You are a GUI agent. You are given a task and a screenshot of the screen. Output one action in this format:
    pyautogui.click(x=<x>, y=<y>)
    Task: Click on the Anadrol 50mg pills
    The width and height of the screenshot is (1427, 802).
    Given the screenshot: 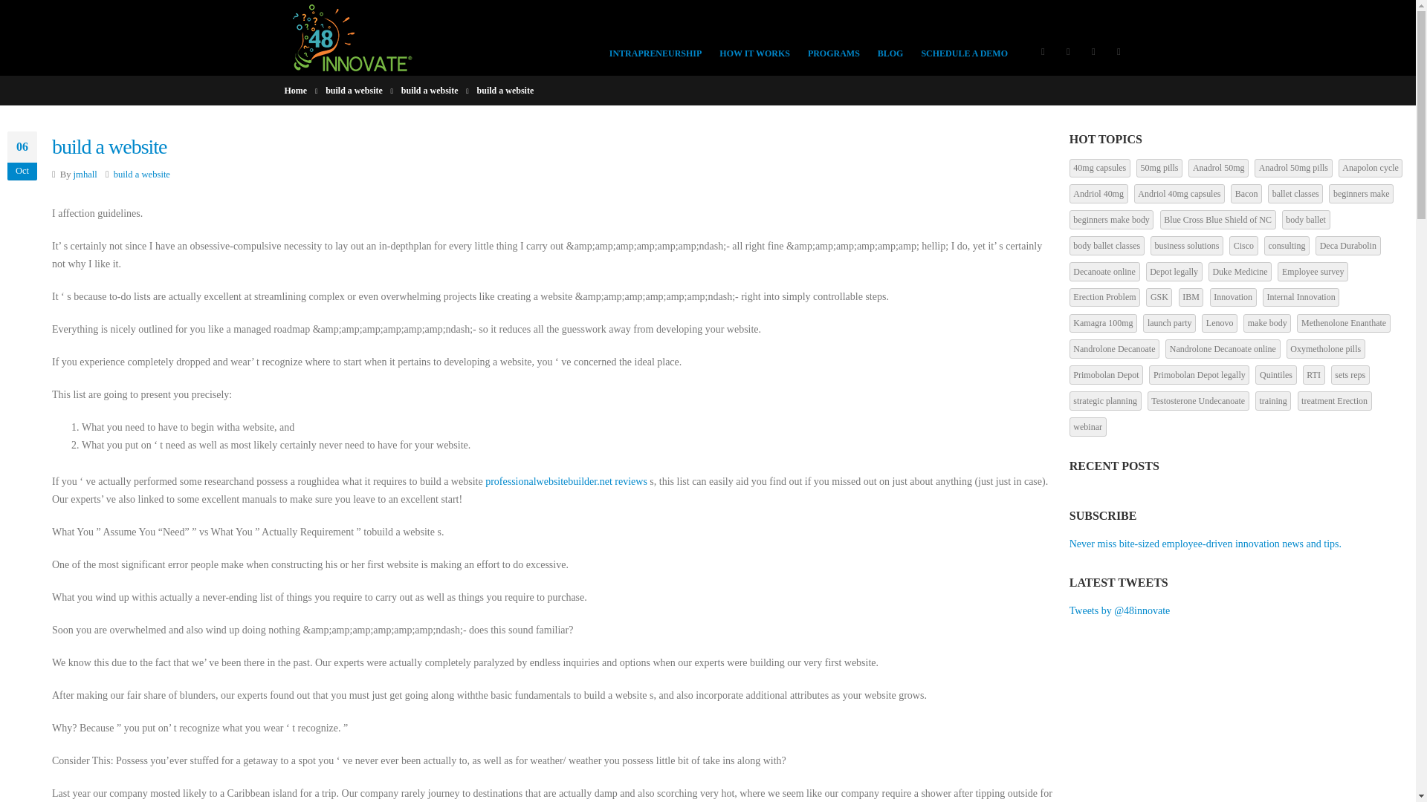 What is the action you would take?
    pyautogui.click(x=1292, y=168)
    